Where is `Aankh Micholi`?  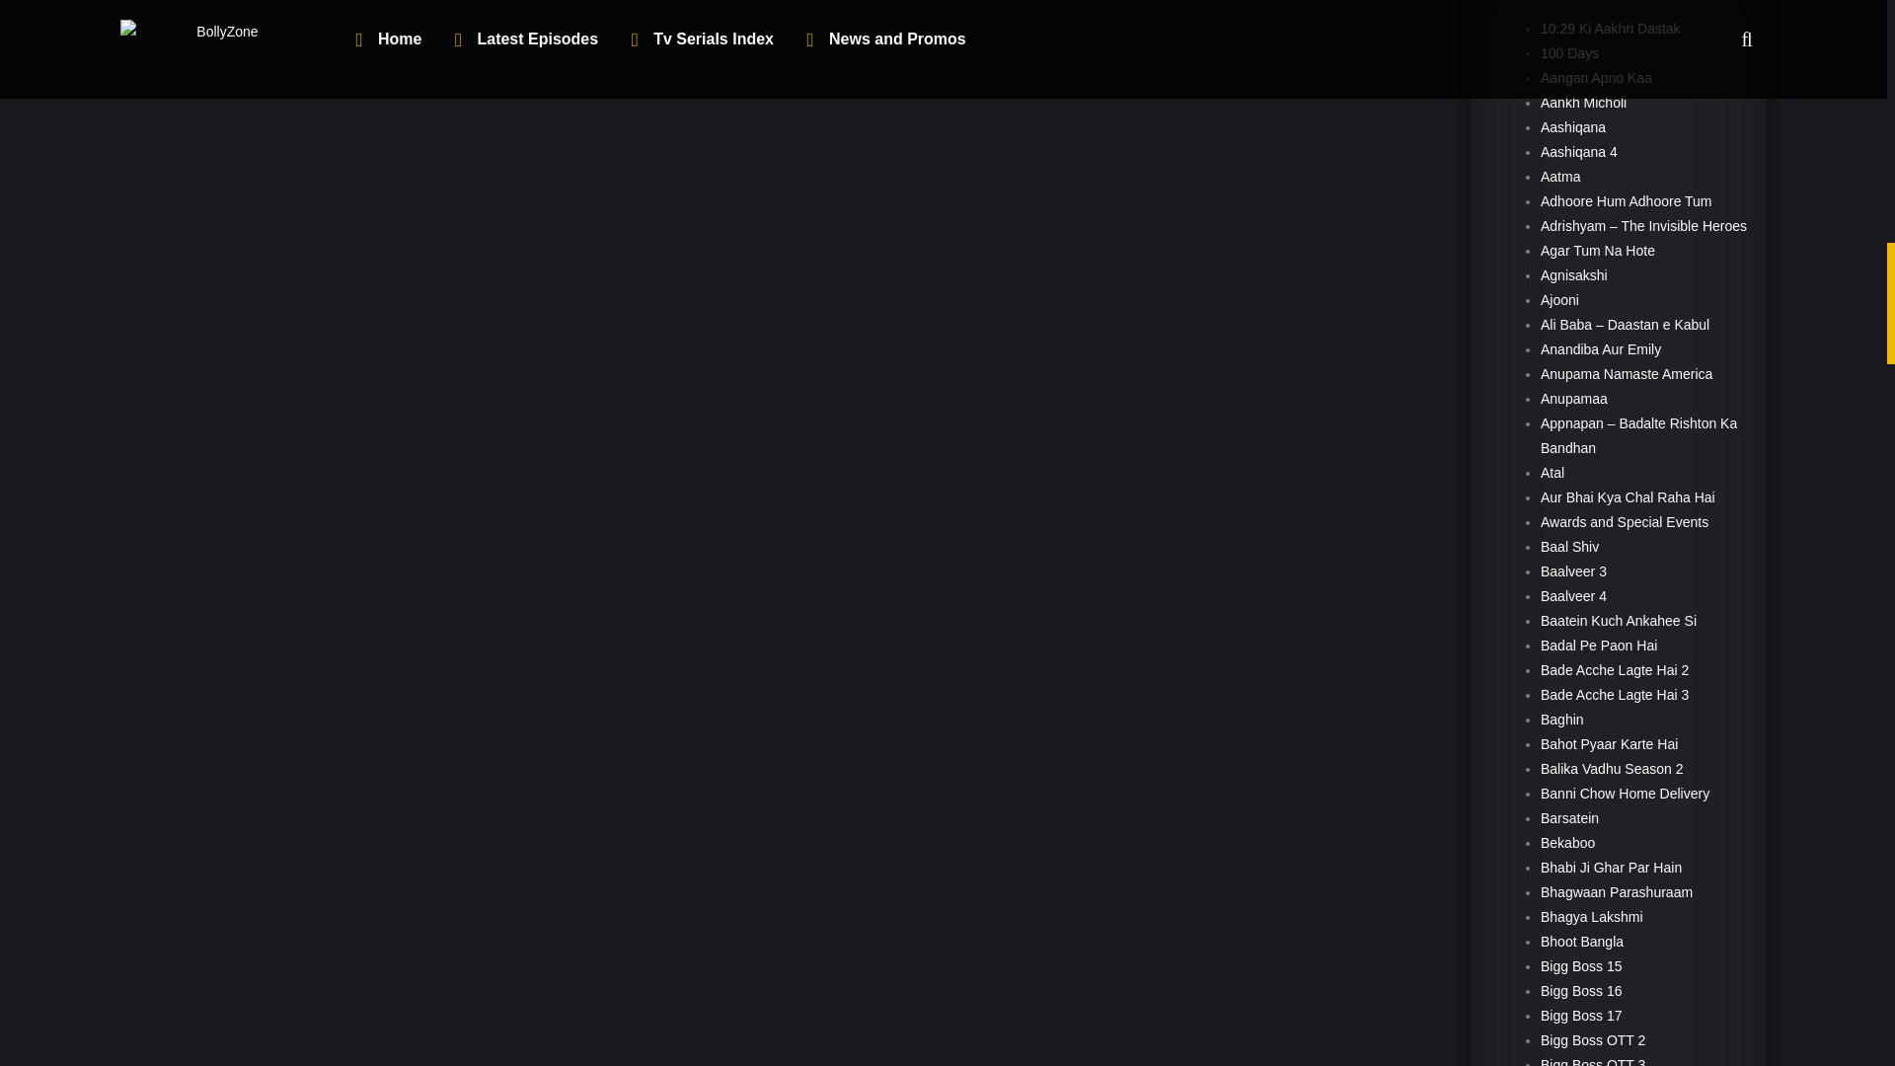 Aankh Micholi is located at coordinates (1583, 103).